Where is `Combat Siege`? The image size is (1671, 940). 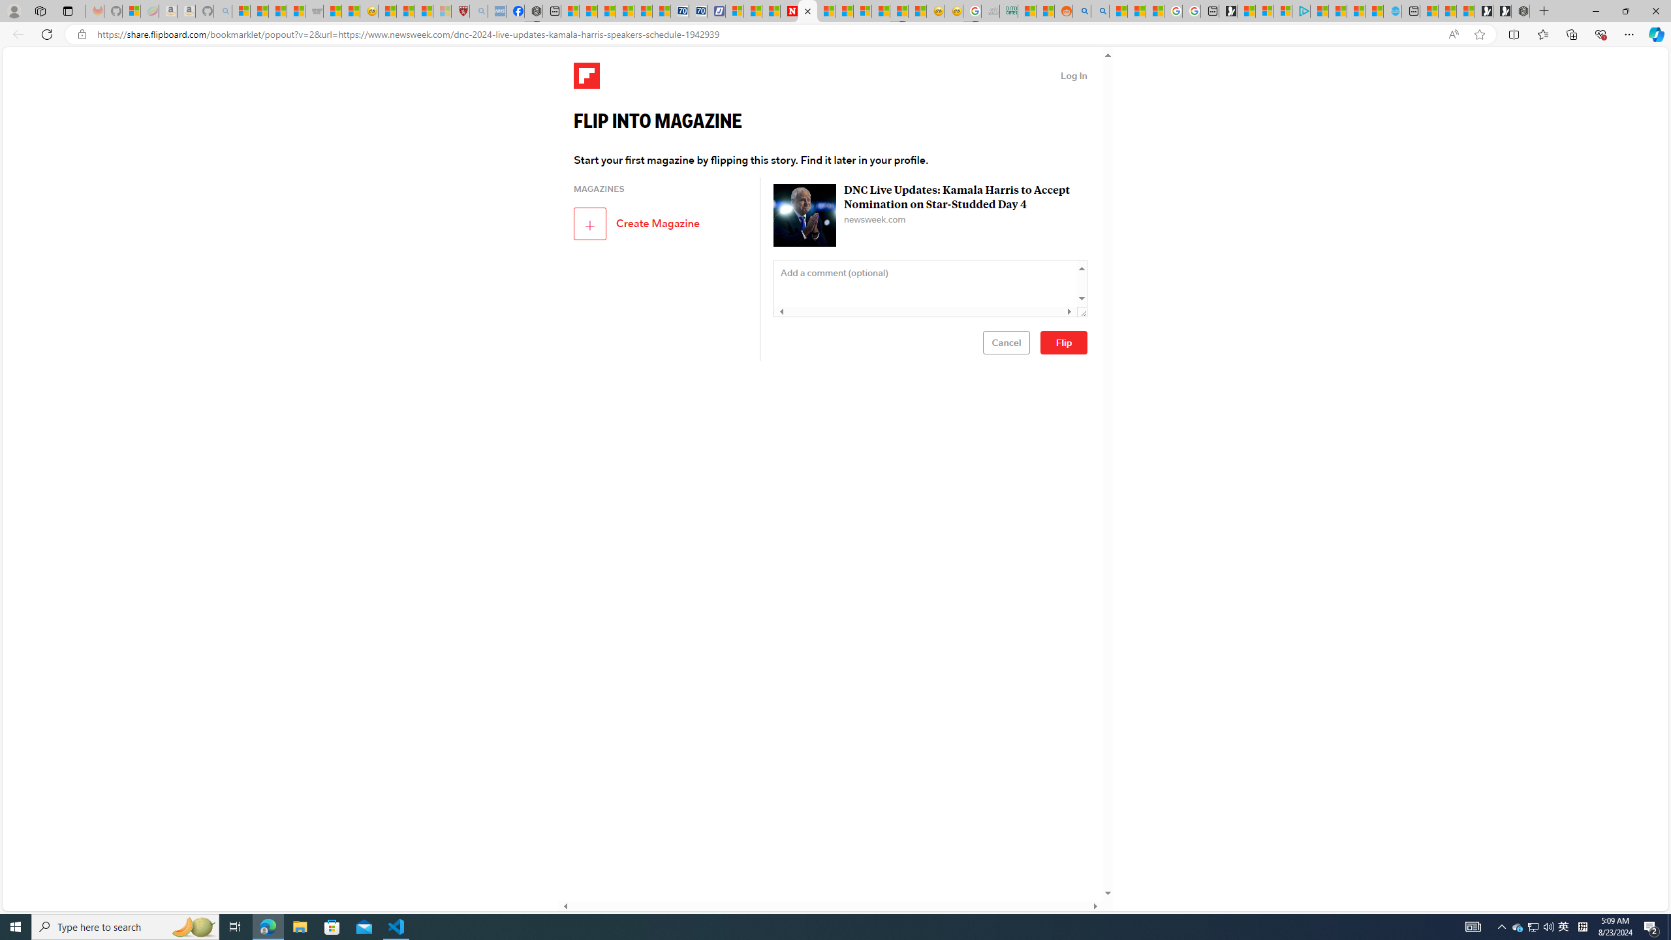 Combat Siege is located at coordinates (314, 11).